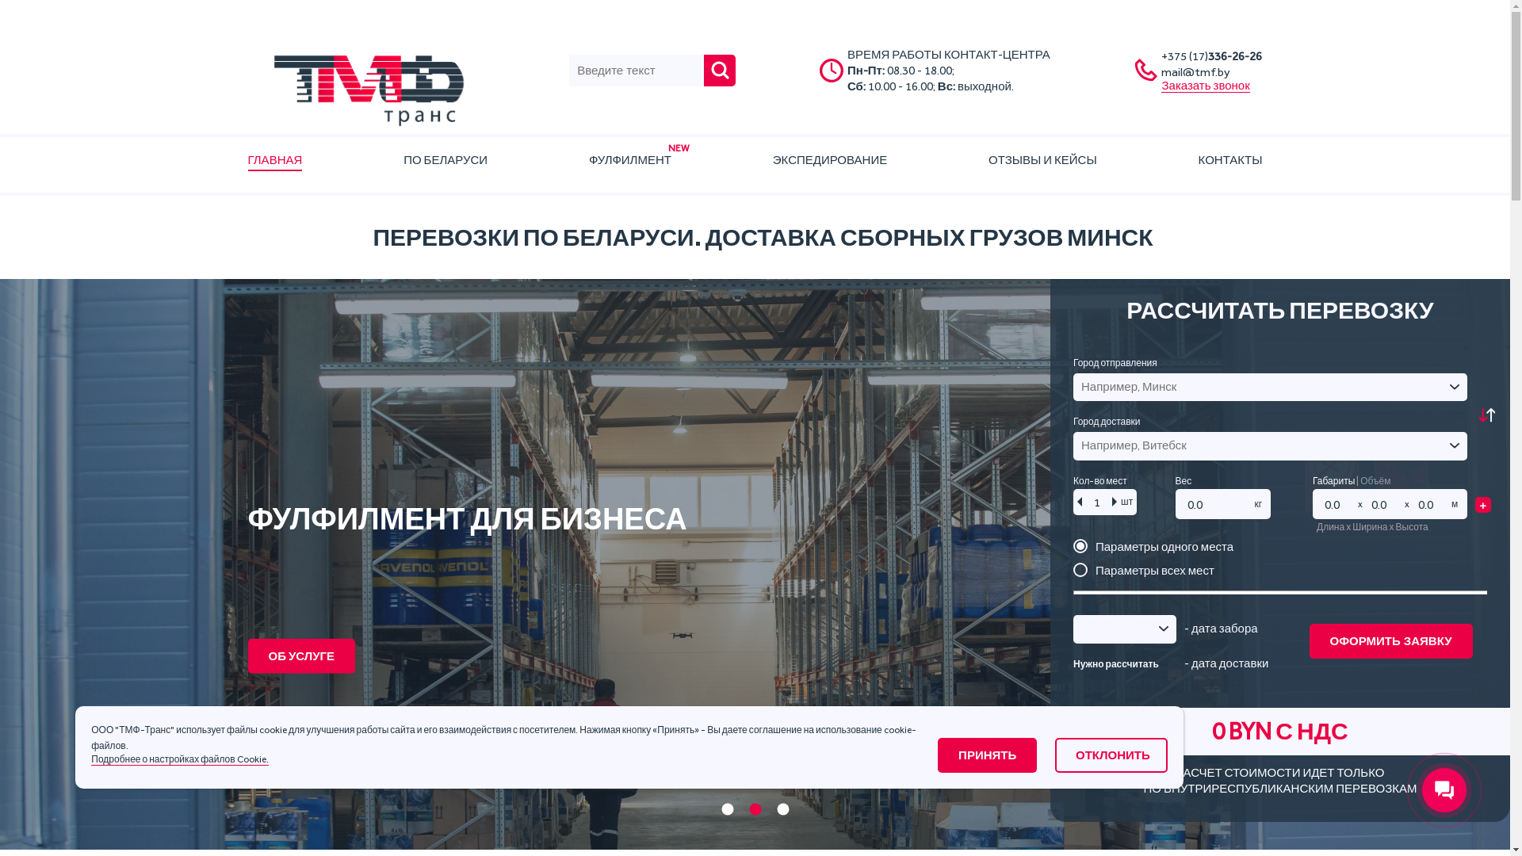  Describe the element at coordinates (1195, 72) in the screenshot. I see `mail@tmf.by` at that location.